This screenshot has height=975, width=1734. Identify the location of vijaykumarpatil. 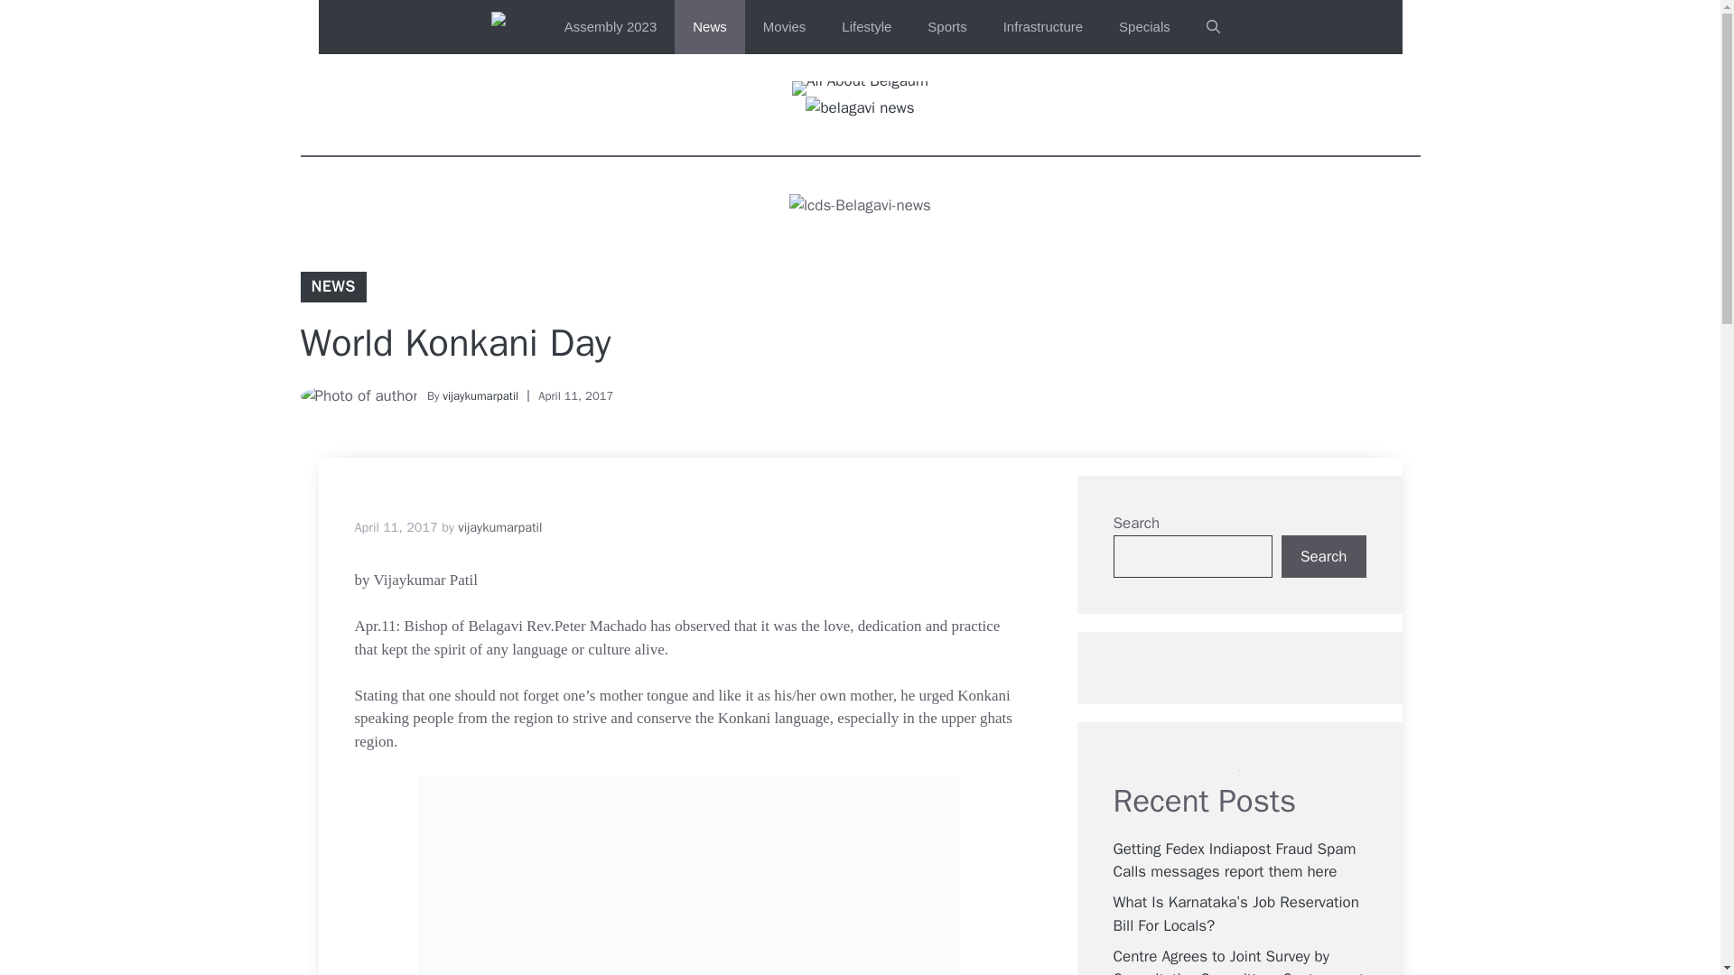
(480, 395).